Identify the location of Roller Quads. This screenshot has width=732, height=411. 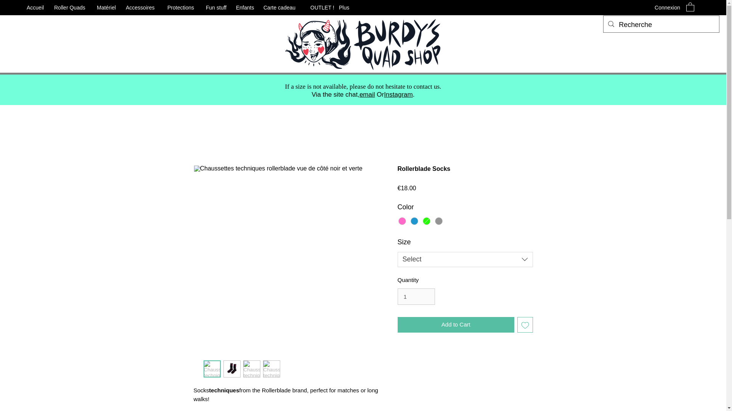
(72, 8).